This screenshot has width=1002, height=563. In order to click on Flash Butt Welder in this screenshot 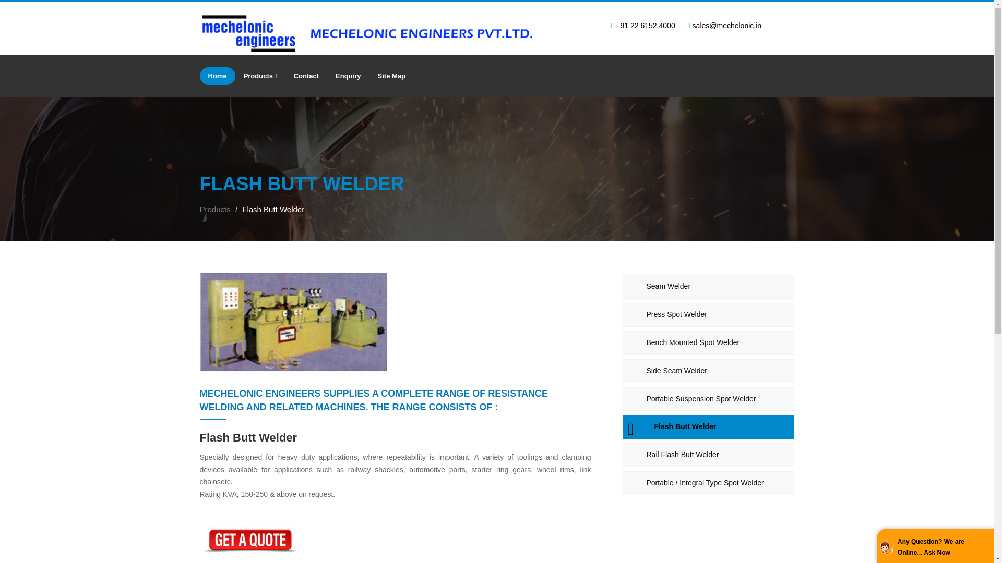, I will do `click(708, 426)`.